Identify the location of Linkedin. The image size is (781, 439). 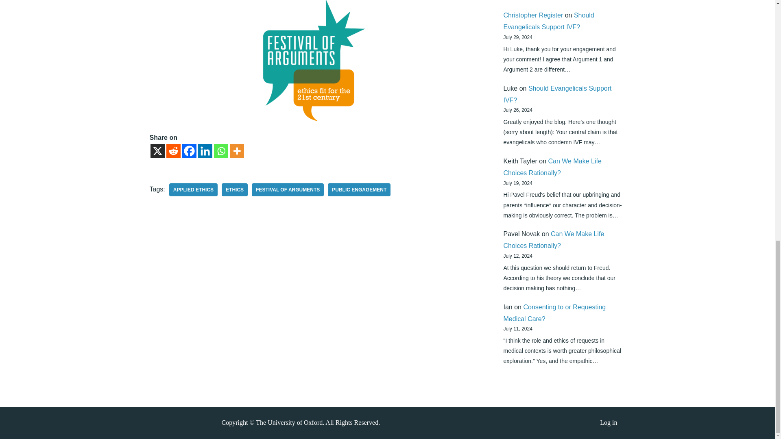
(204, 151).